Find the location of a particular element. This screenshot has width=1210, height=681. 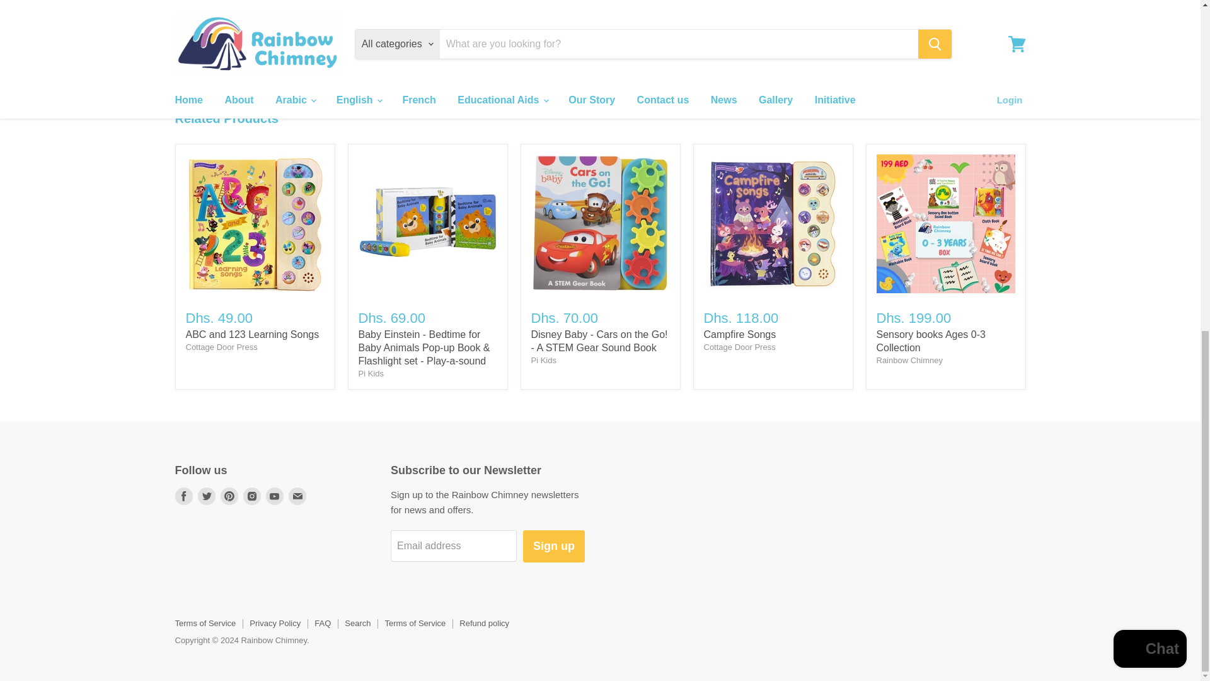

Pi Kids is located at coordinates (543, 359).